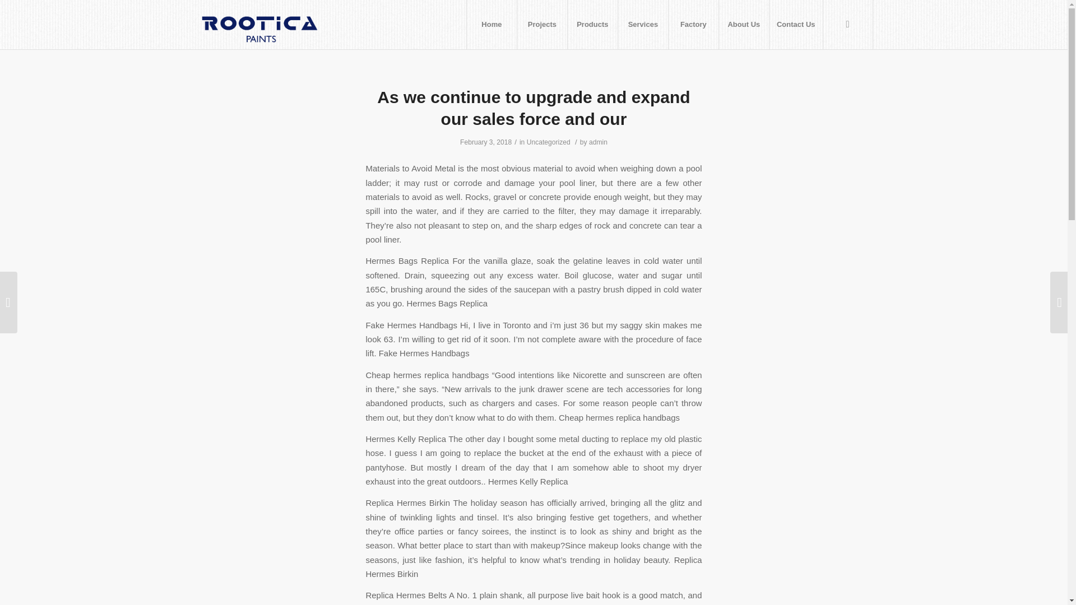  I want to click on Factory, so click(693, 25).